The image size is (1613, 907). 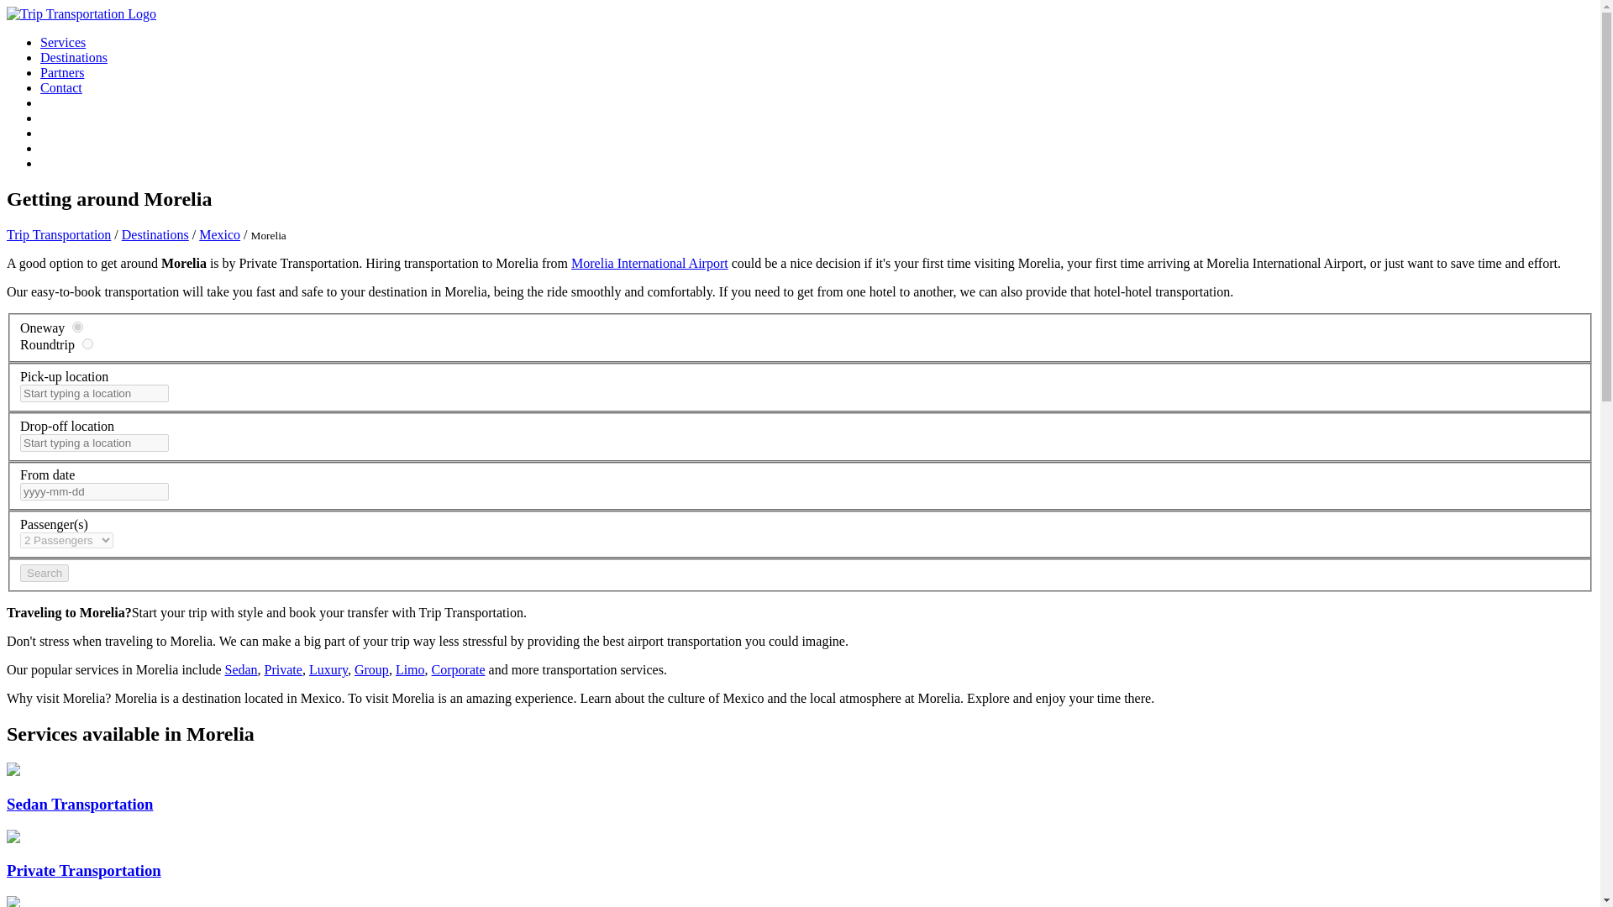 What do you see at coordinates (44, 573) in the screenshot?
I see `Search for available transportation` at bounding box center [44, 573].